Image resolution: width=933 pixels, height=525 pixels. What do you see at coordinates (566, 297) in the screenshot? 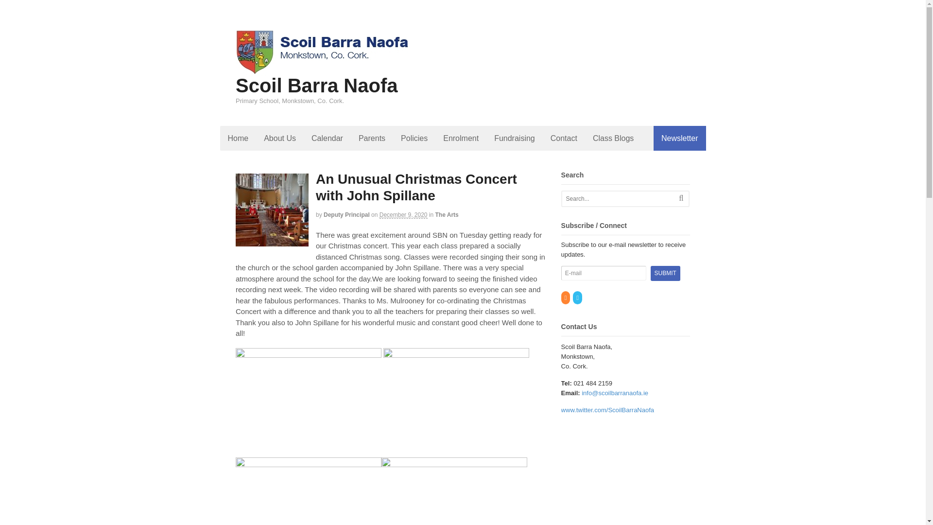
I see `RSS` at bounding box center [566, 297].